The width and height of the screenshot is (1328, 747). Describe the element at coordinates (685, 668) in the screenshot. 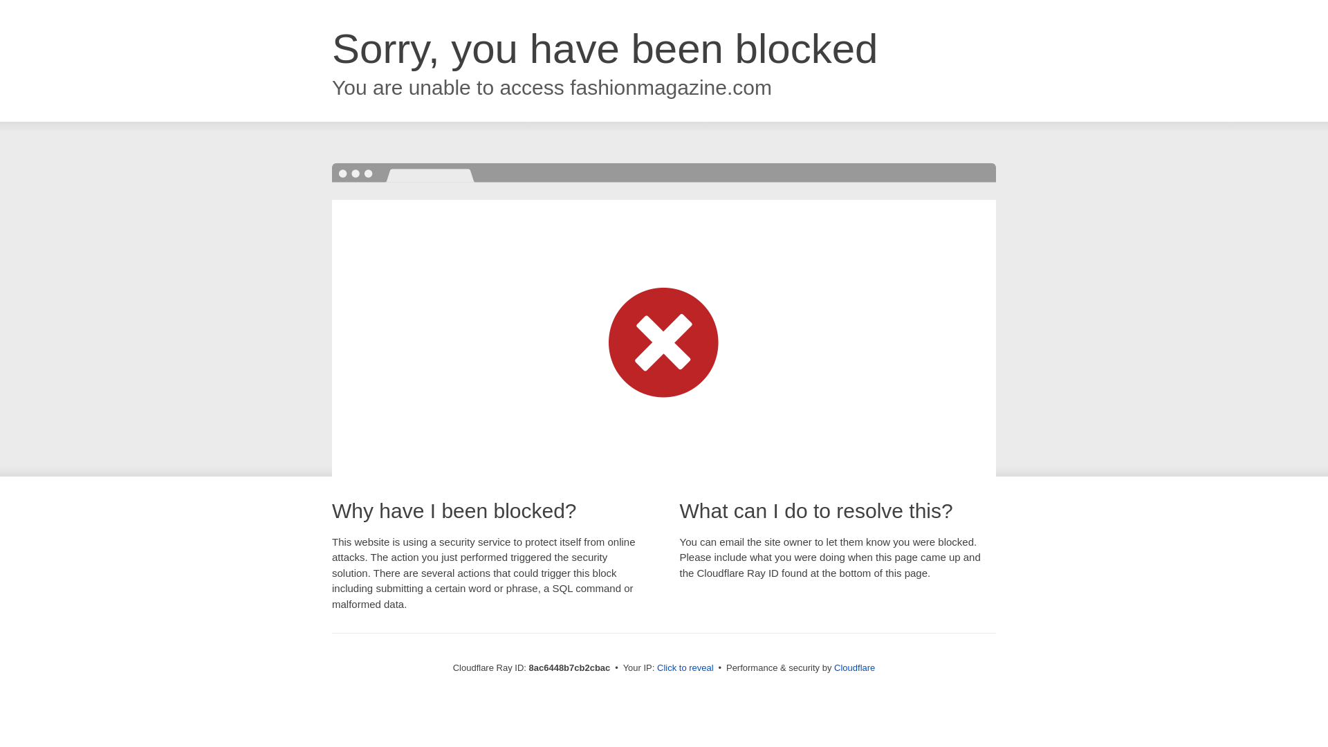

I see `Click to reveal` at that location.